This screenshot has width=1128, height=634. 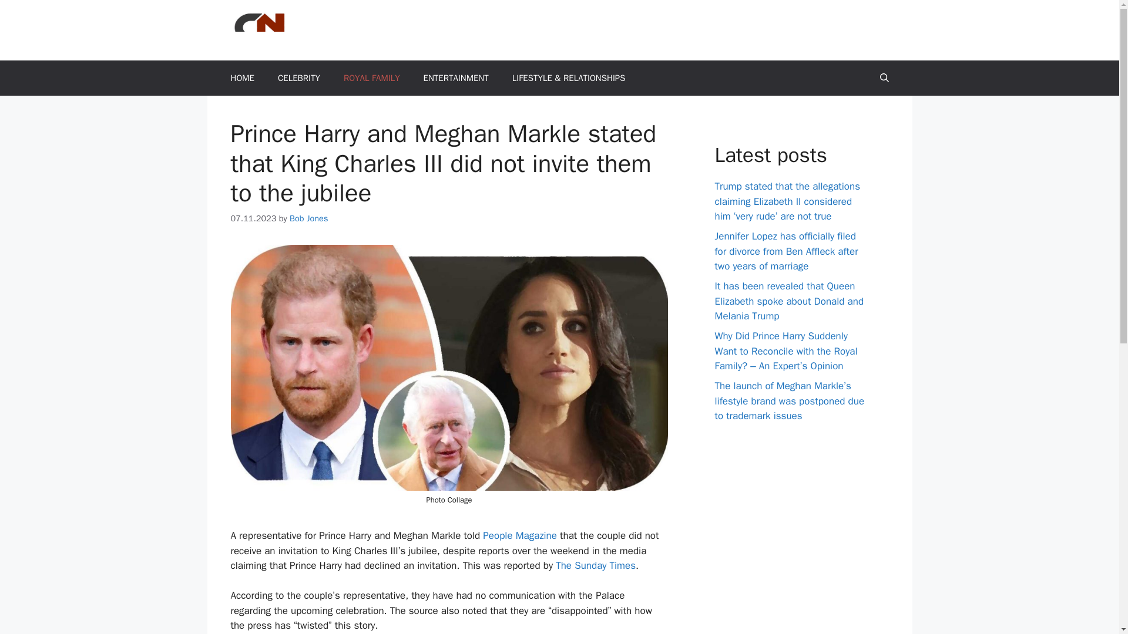 I want to click on ROYAL FAMILY, so click(x=371, y=77).